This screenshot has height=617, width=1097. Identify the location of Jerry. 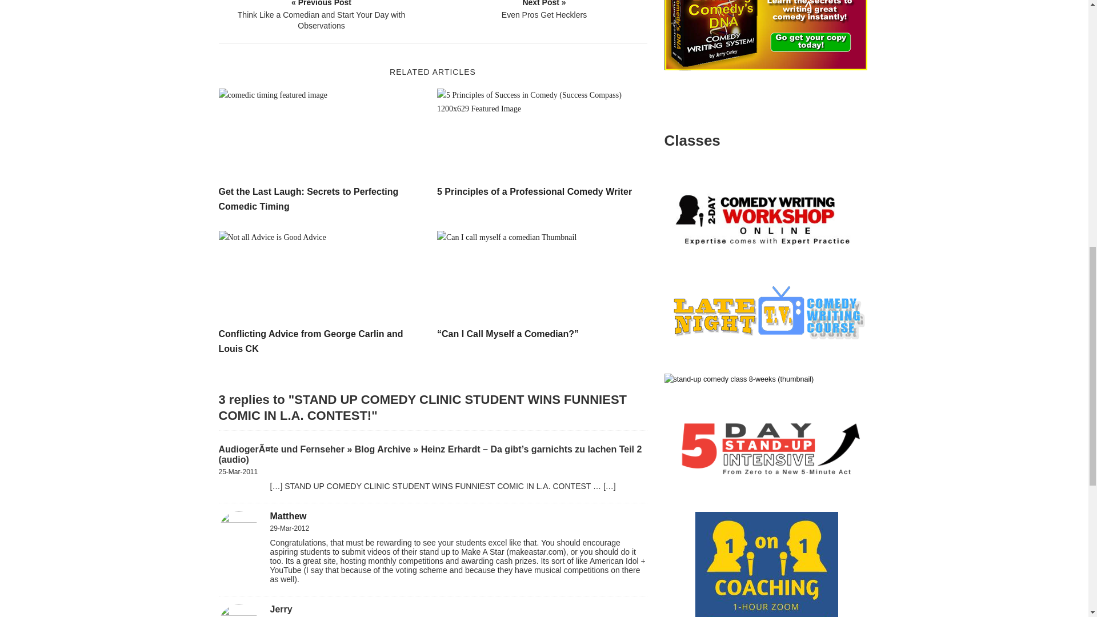
(281, 609).